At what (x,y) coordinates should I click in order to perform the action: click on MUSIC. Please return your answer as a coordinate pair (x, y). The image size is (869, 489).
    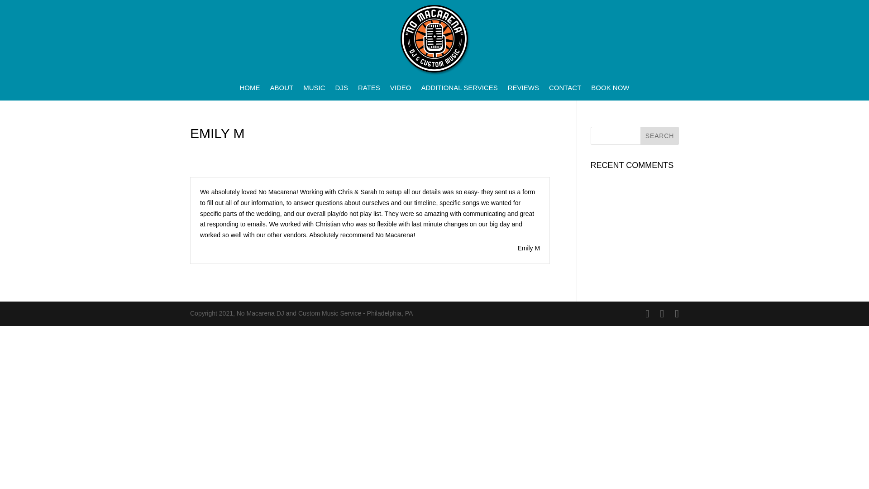
    Looking at the image, I should click on (314, 90).